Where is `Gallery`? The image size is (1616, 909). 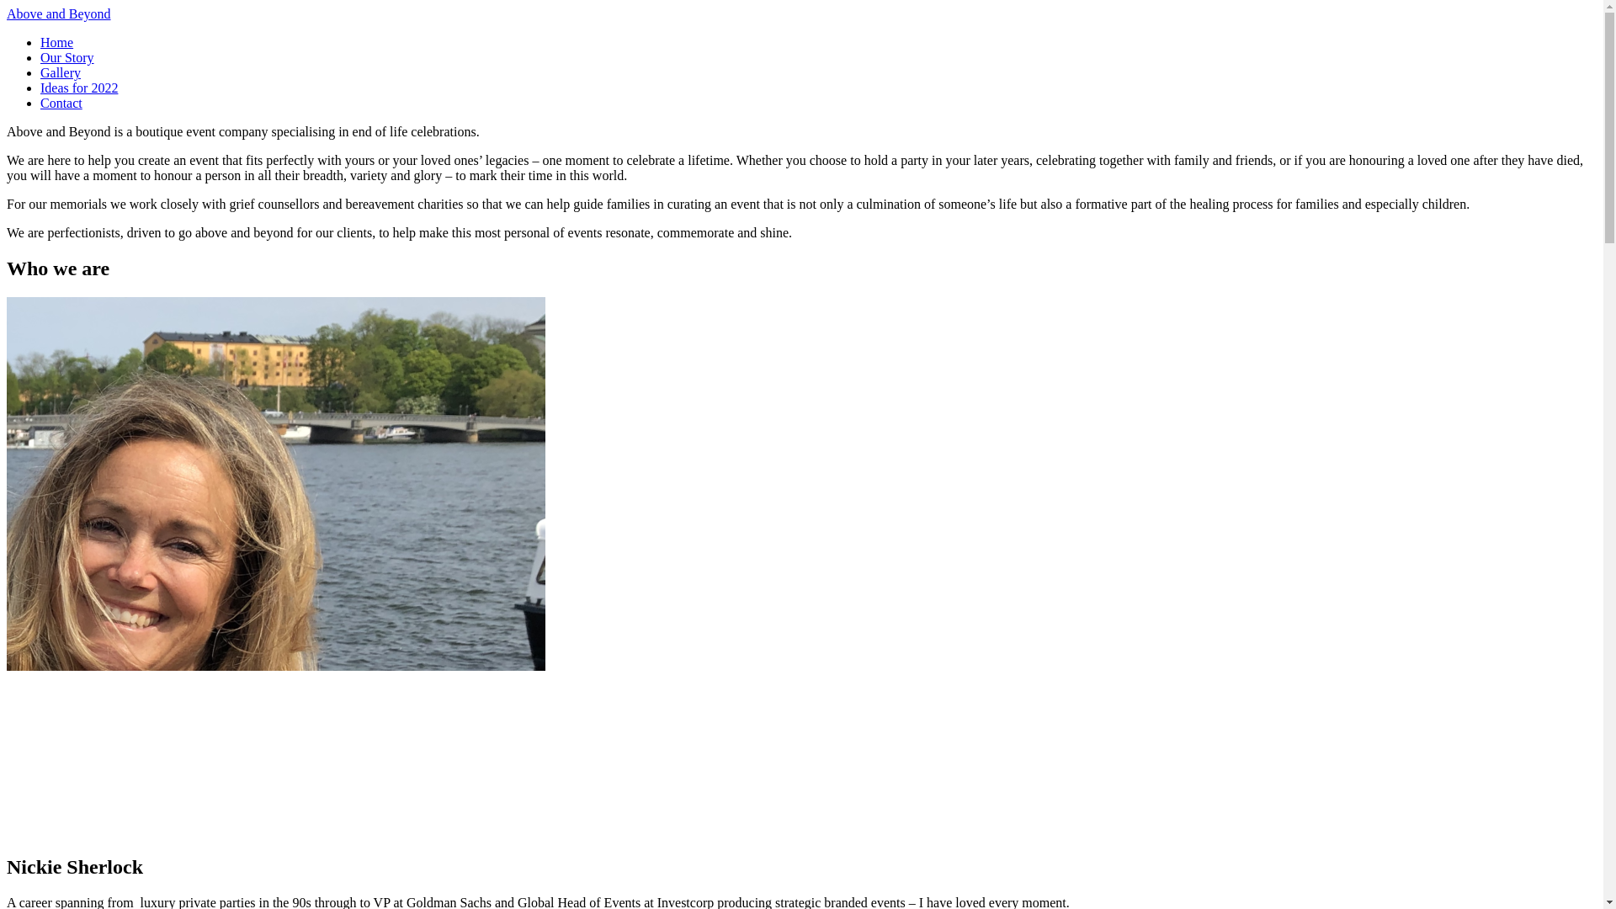
Gallery is located at coordinates (61, 72).